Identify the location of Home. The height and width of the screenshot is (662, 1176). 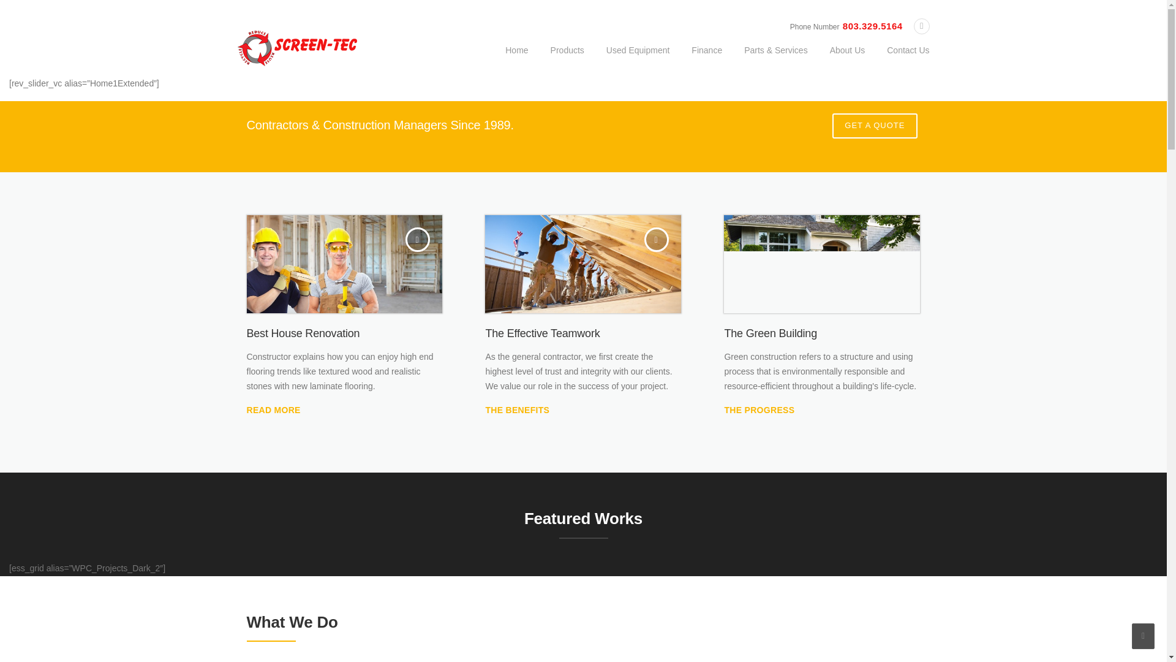
(516, 60).